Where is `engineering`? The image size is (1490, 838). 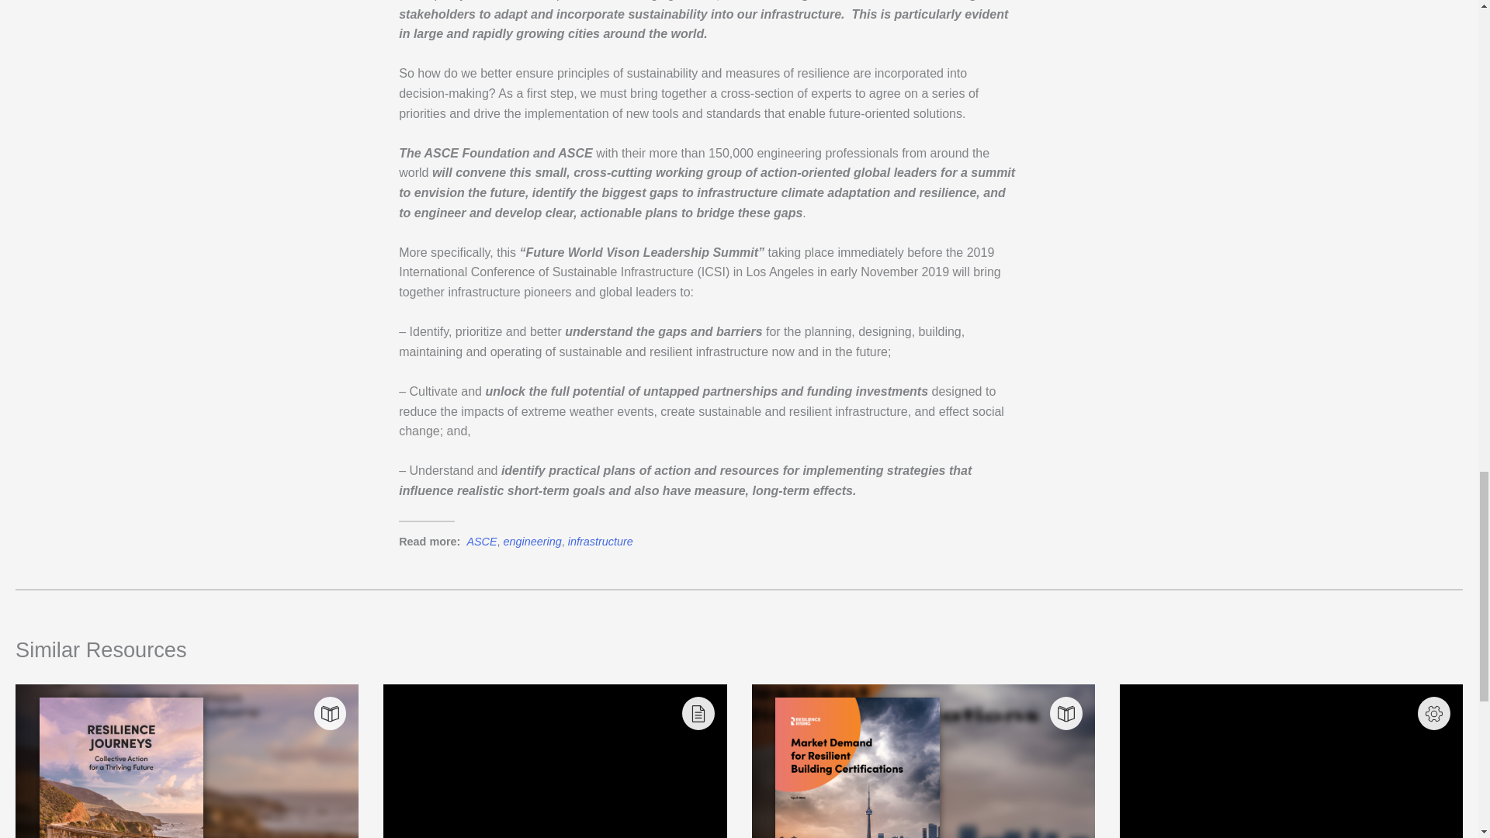
engineering is located at coordinates (532, 542).